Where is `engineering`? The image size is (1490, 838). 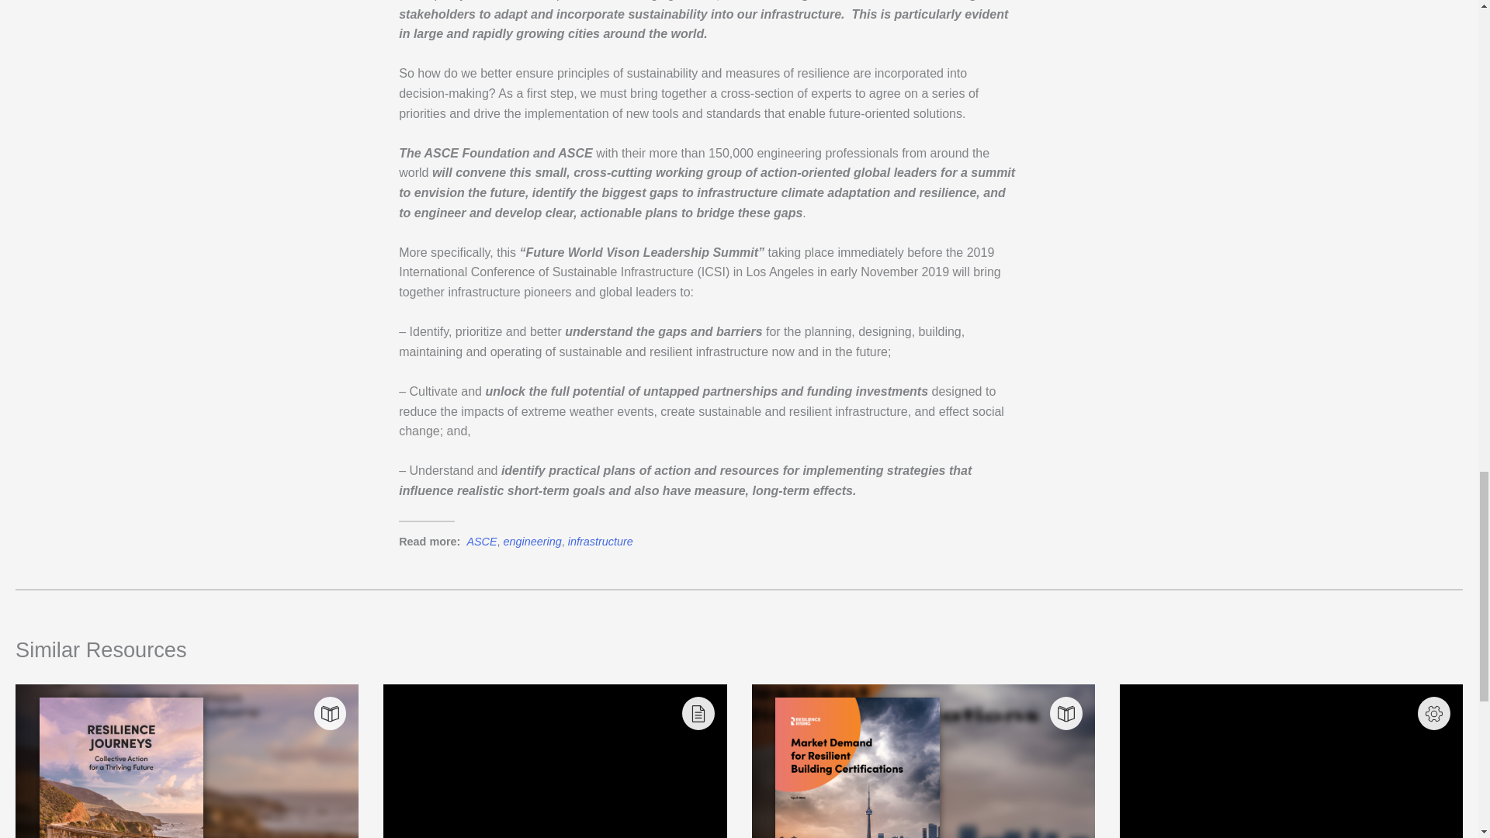
engineering is located at coordinates (532, 542).